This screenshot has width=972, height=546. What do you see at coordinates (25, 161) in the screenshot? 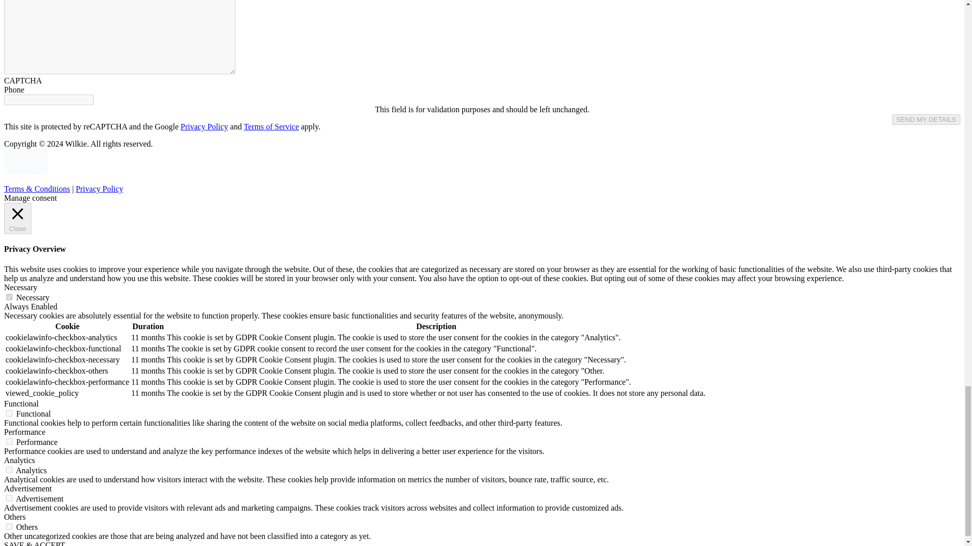
I see `wilkie-logo` at bounding box center [25, 161].